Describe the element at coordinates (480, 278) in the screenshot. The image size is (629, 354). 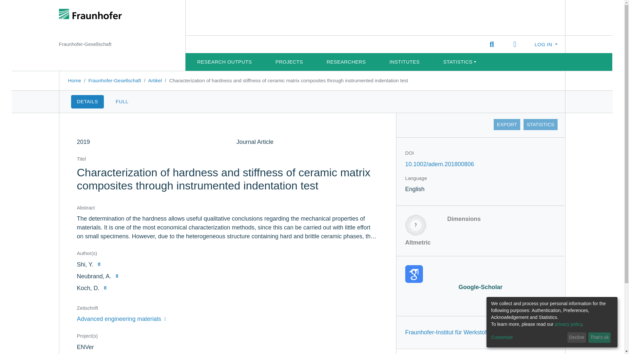
I see `Google-Scholar` at that location.